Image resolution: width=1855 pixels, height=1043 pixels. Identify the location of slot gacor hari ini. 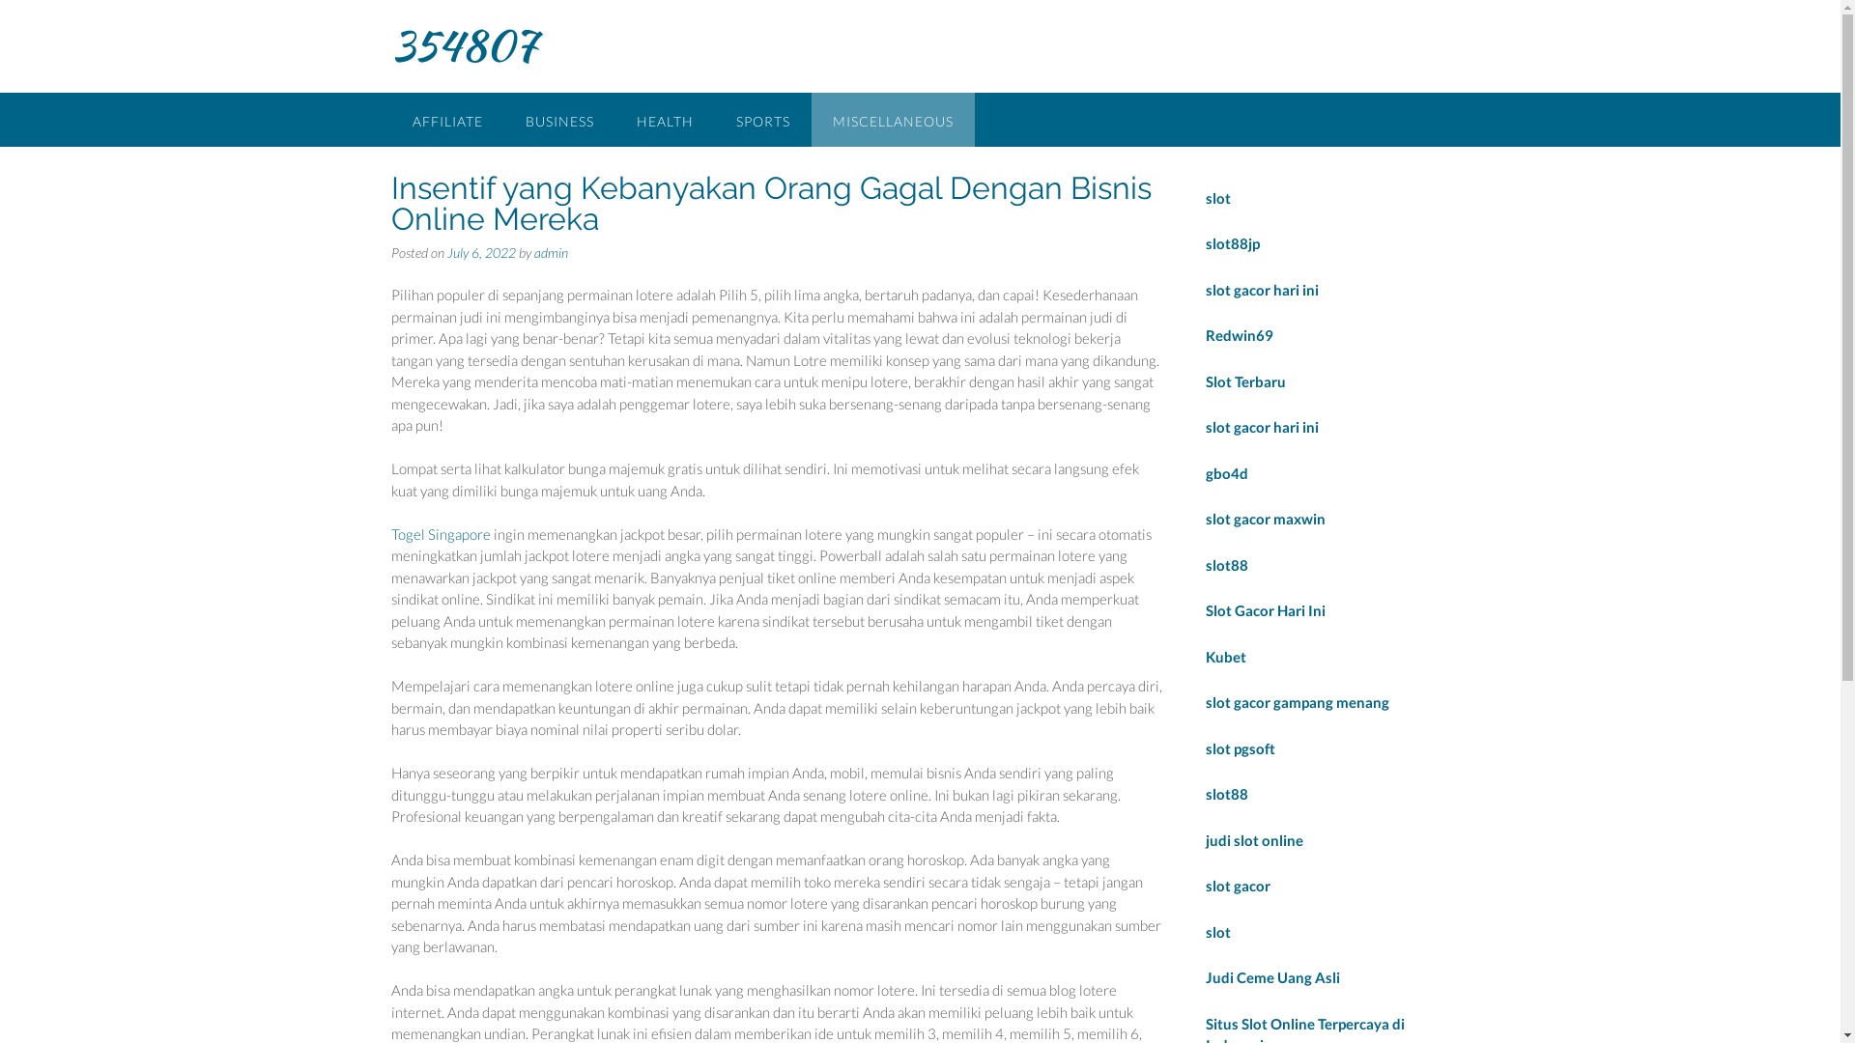
(1262, 289).